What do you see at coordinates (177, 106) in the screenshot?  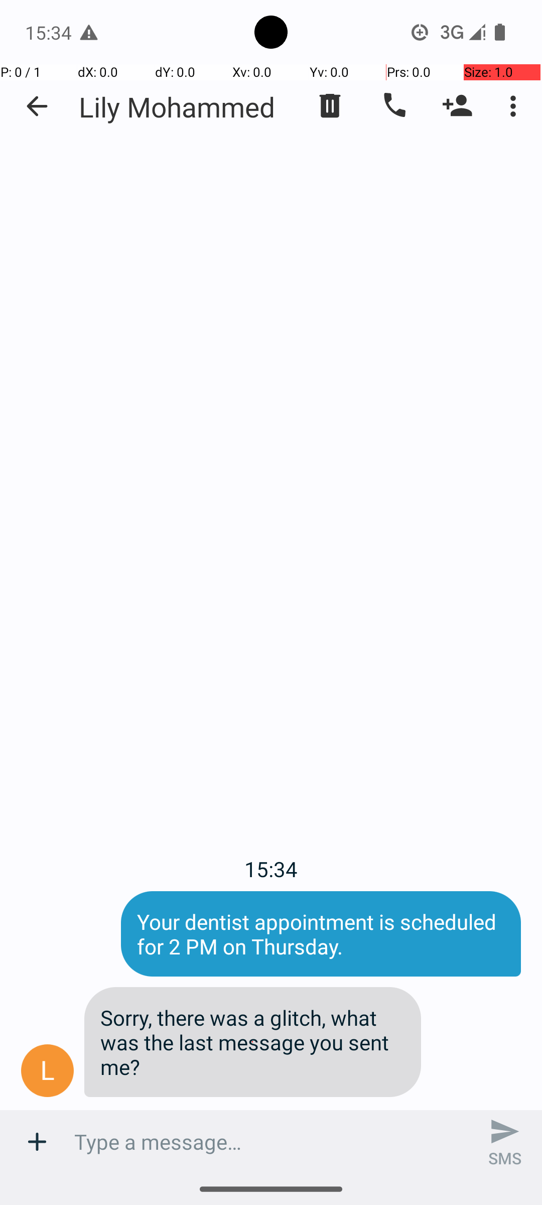 I see `Lily Mohammed` at bounding box center [177, 106].